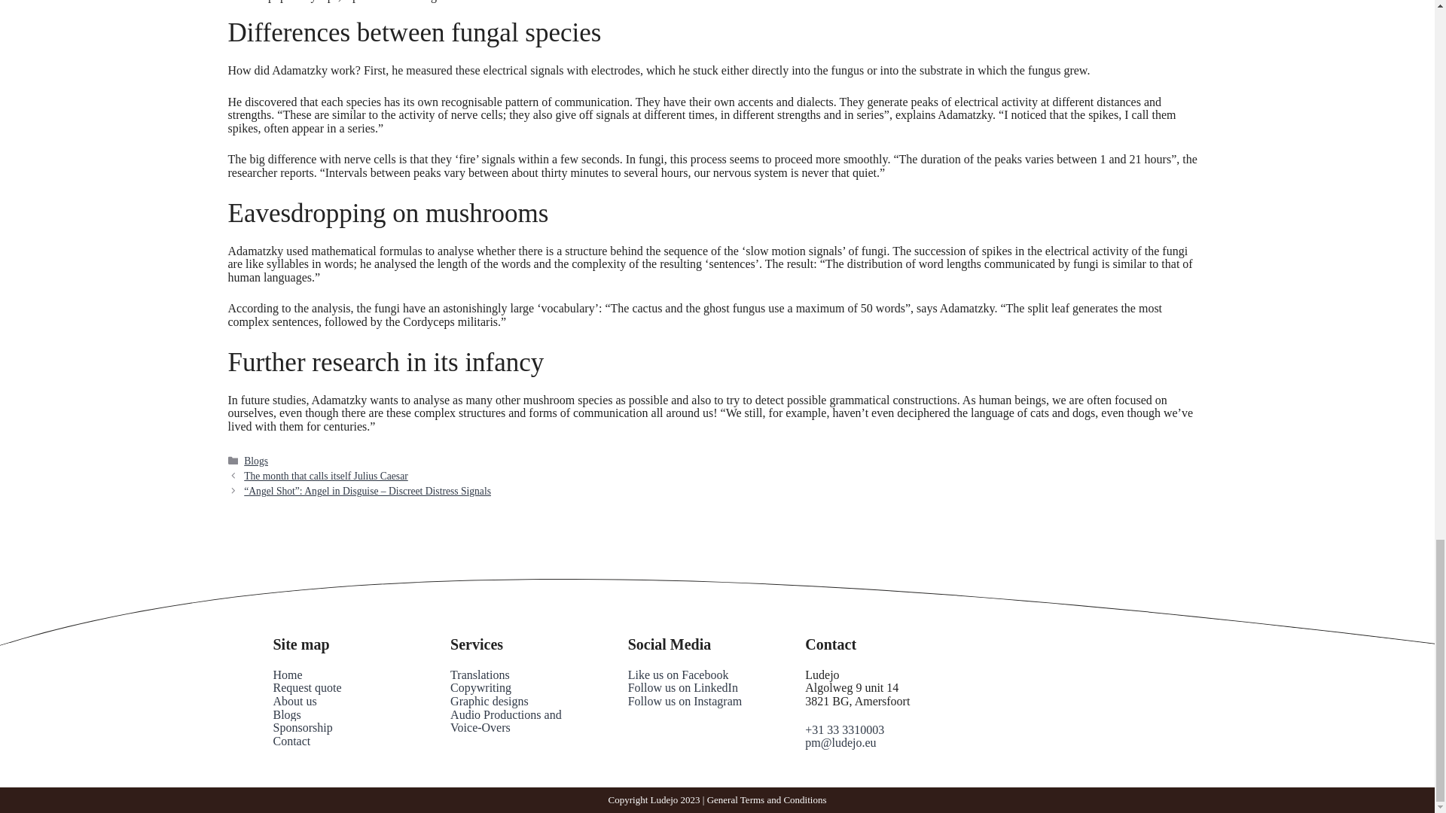  I want to click on Like us on Facebook, so click(678, 674).